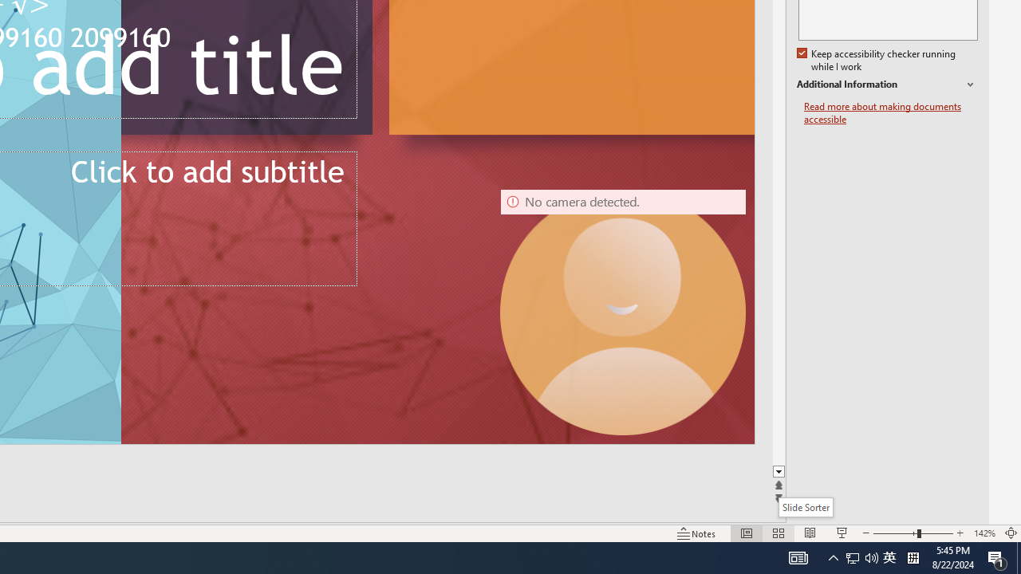 The width and height of the screenshot is (1021, 574). I want to click on Keep accessibility checker running while I work, so click(877, 61).